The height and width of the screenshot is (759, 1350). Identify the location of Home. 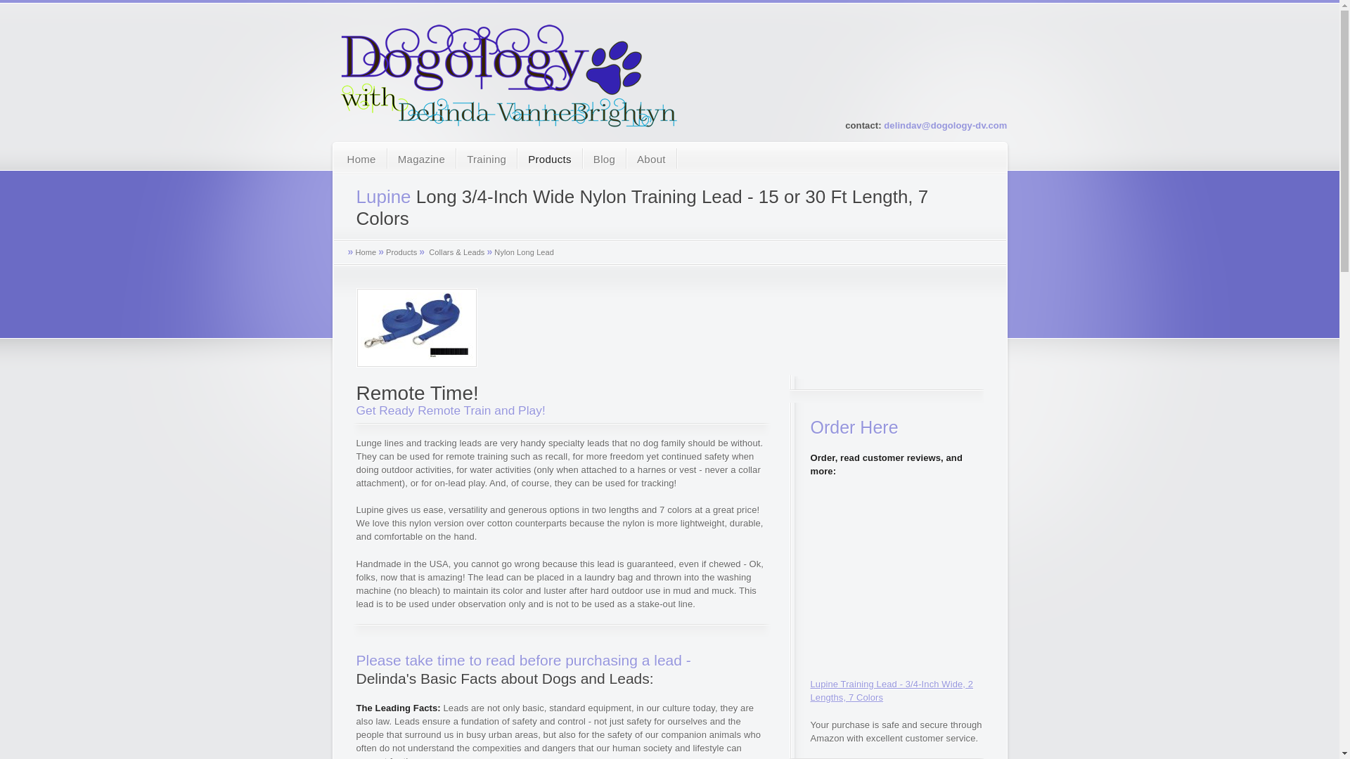
(361, 160).